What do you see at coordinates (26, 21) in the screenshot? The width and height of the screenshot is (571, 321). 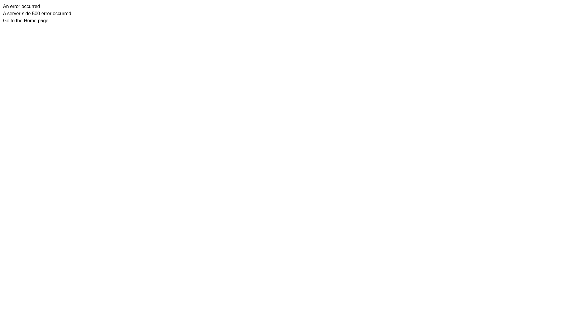 I see `Go to the Home page` at bounding box center [26, 21].